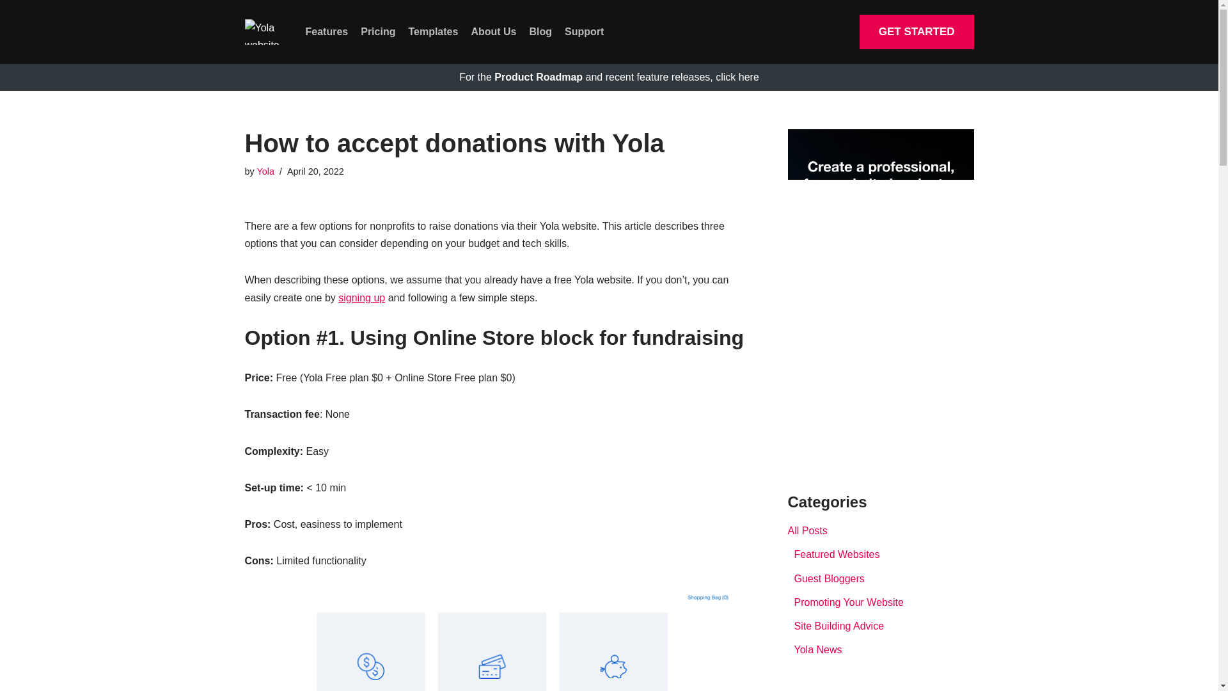 This screenshot has width=1228, height=691. What do you see at coordinates (327, 31) in the screenshot?
I see `Features` at bounding box center [327, 31].